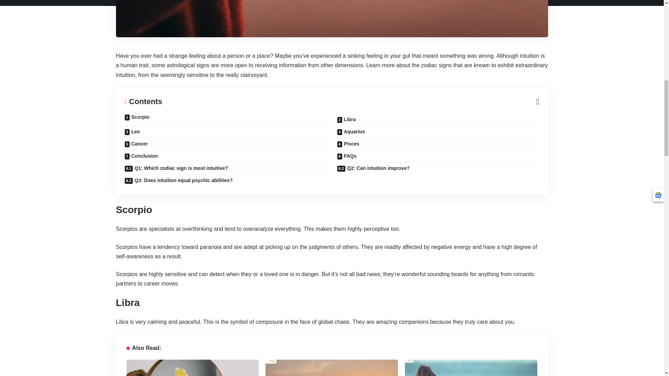 The image size is (669, 376). Describe the element at coordinates (225, 144) in the screenshot. I see `Cancer` at that location.